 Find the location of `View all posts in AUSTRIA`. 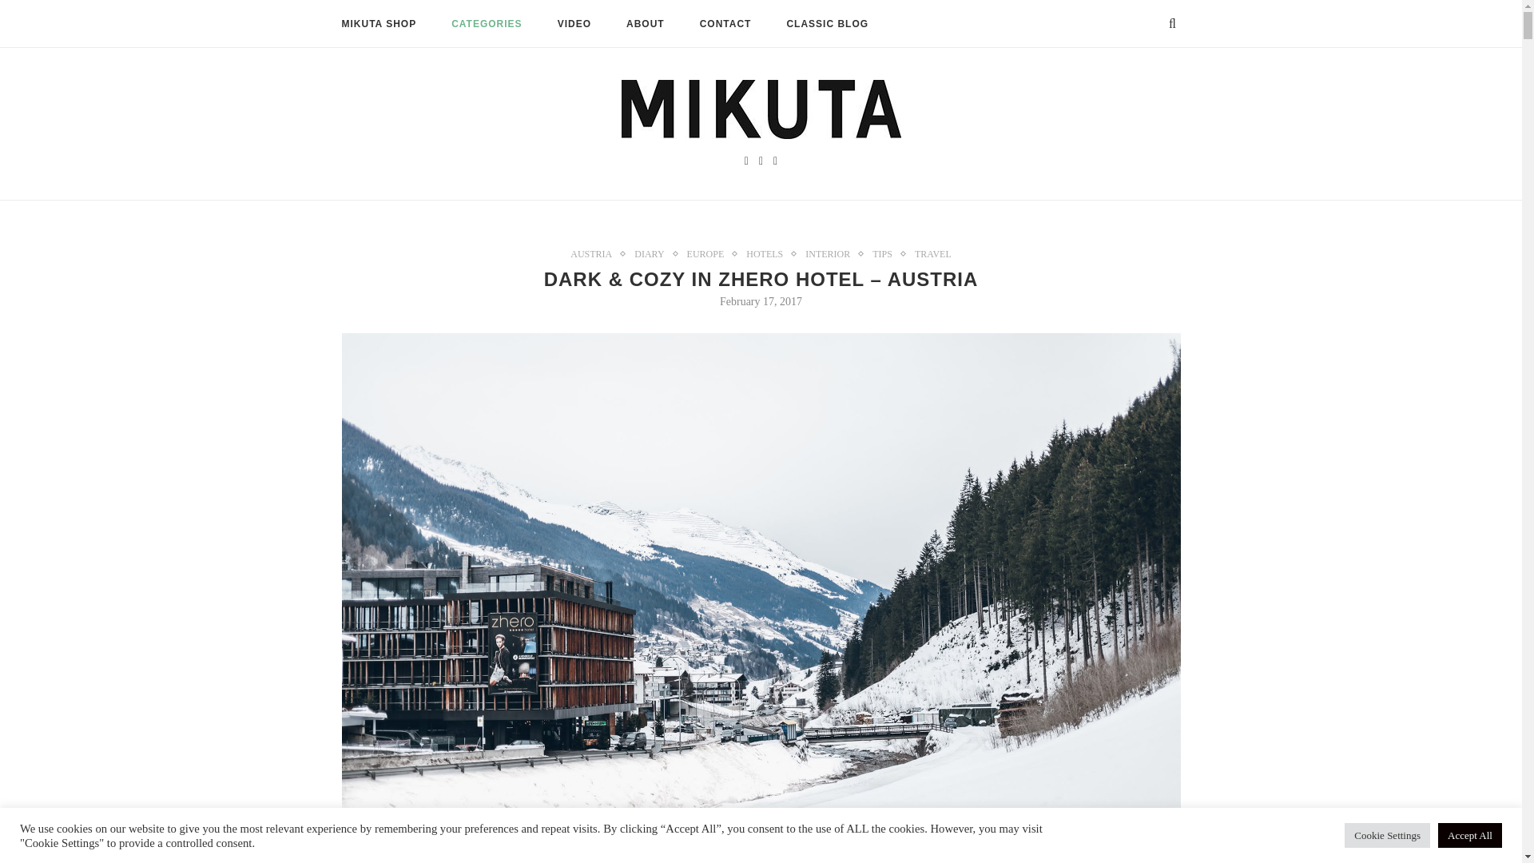

View all posts in AUSTRIA is located at coordinates (594, 254).